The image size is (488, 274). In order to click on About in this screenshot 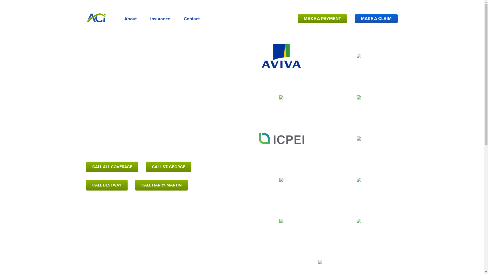, I will do `click(130, 18)`.